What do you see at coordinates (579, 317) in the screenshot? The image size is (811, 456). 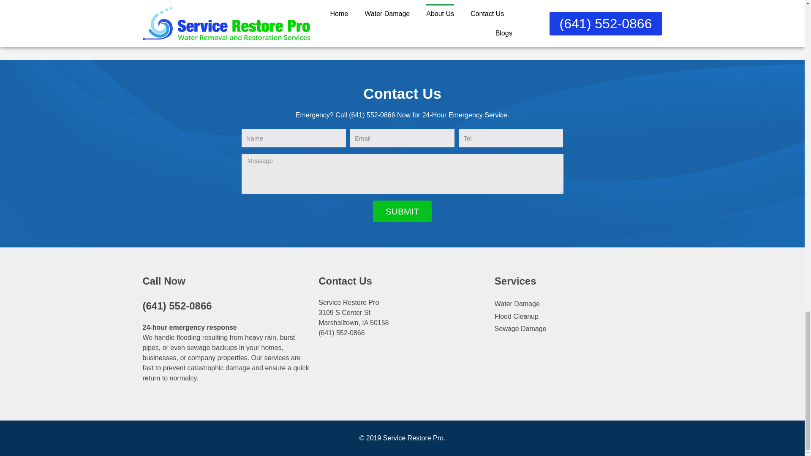 I see `Flood Cleanup` at bounding box center [579, 317].